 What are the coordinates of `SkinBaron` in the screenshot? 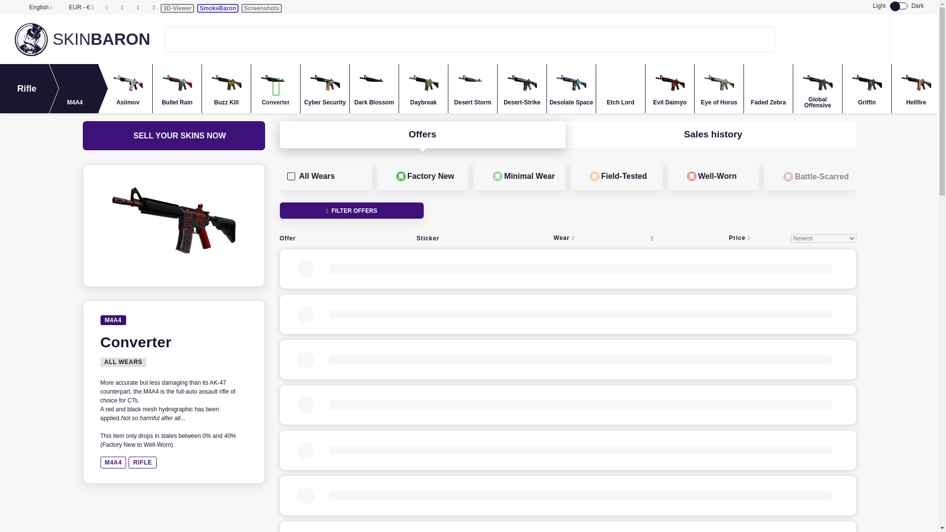 It's located at (101, 39).